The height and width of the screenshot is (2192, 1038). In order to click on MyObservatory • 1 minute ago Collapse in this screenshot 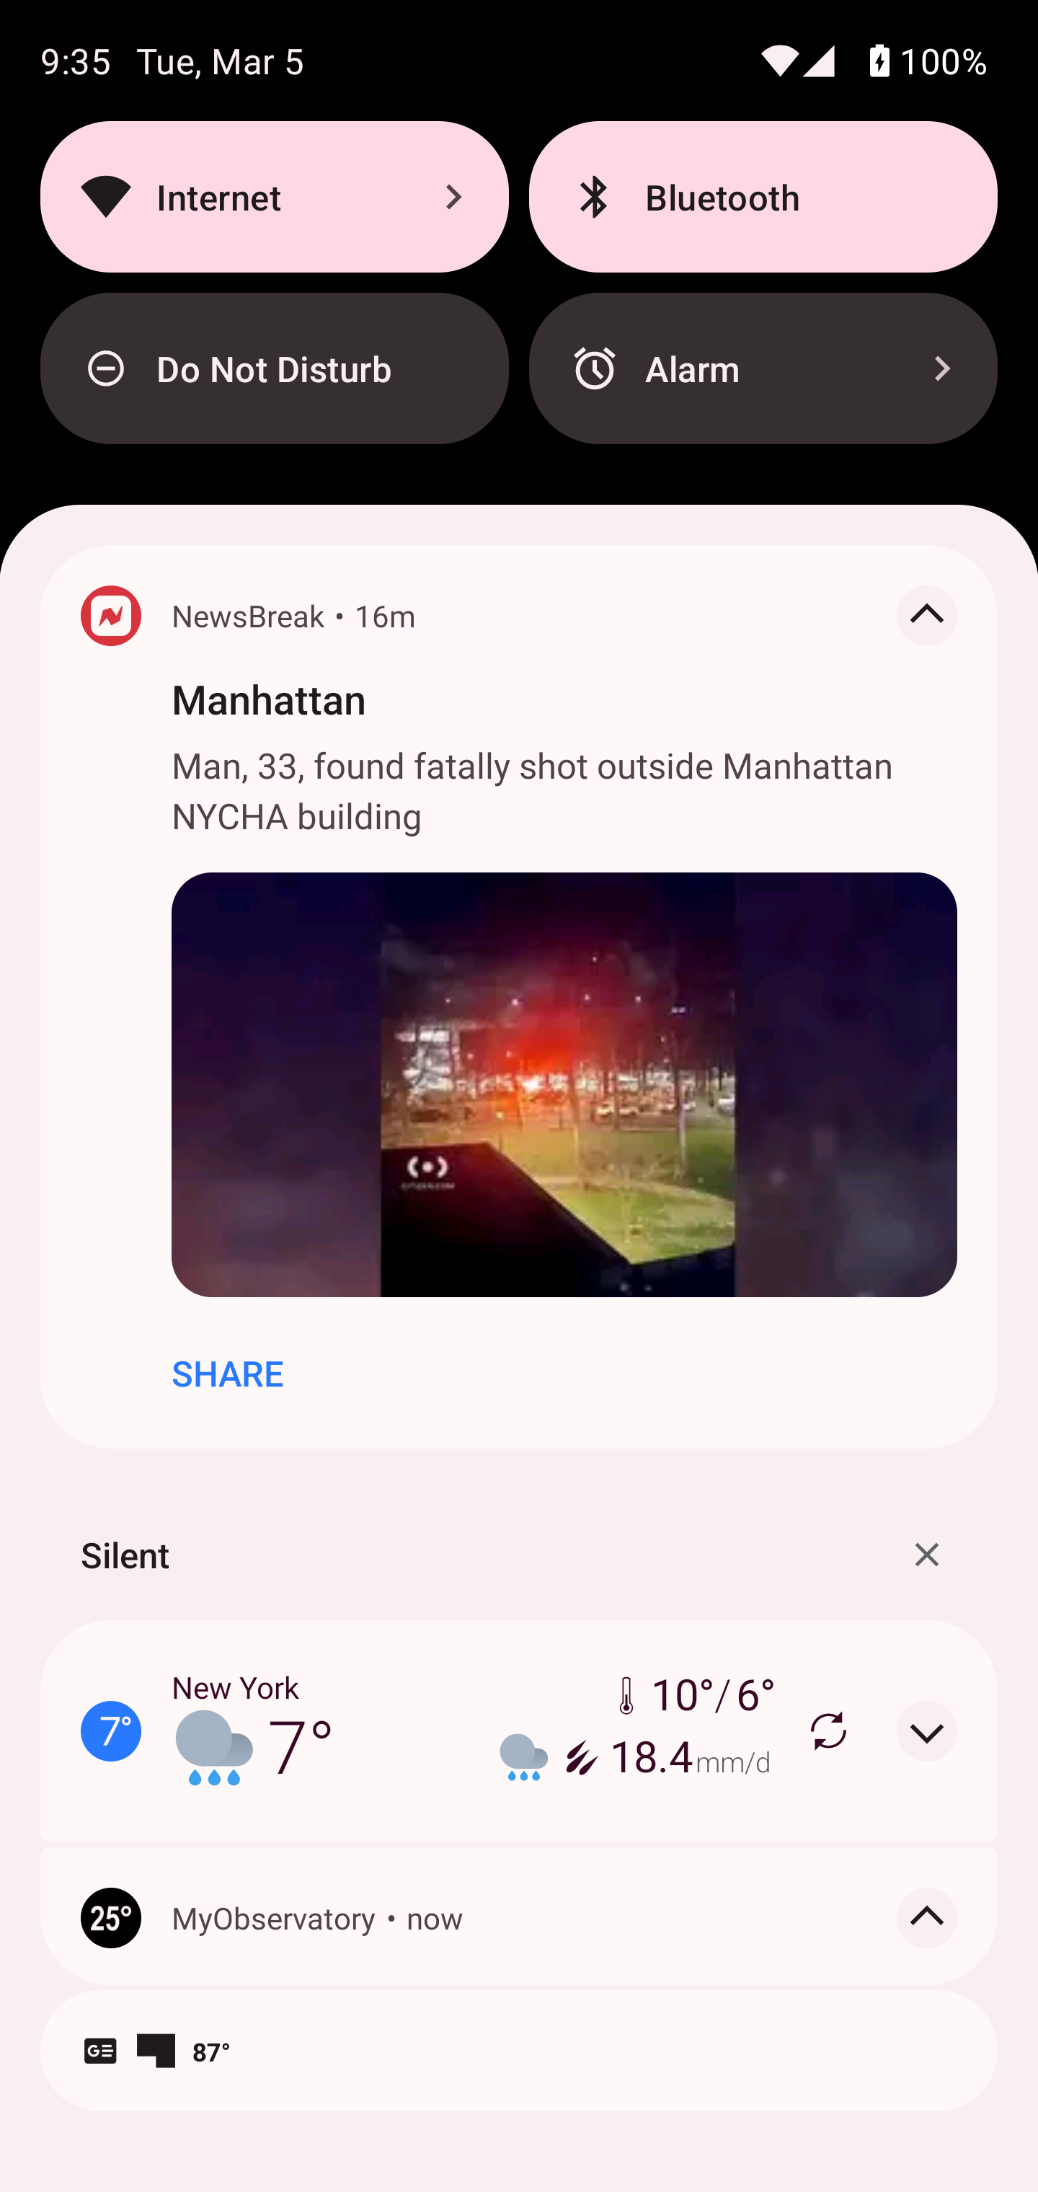, I will do `click(519, 1979)`.